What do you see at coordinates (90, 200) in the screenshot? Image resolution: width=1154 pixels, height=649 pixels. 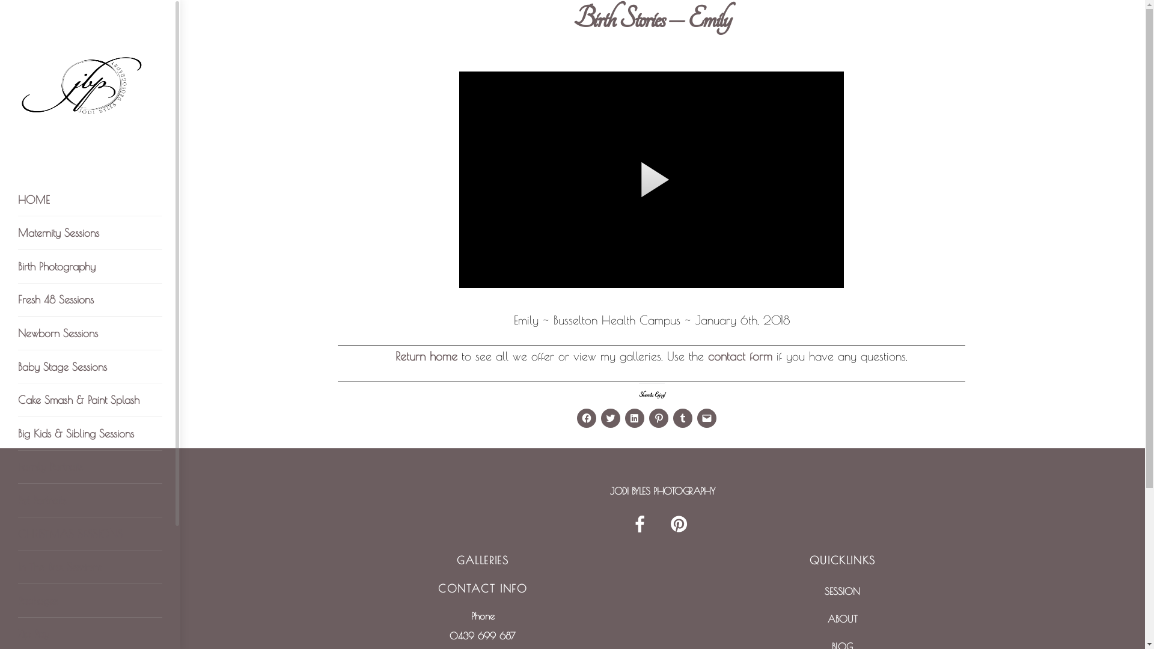 I see `HOME` at bounding box center [90, 200].